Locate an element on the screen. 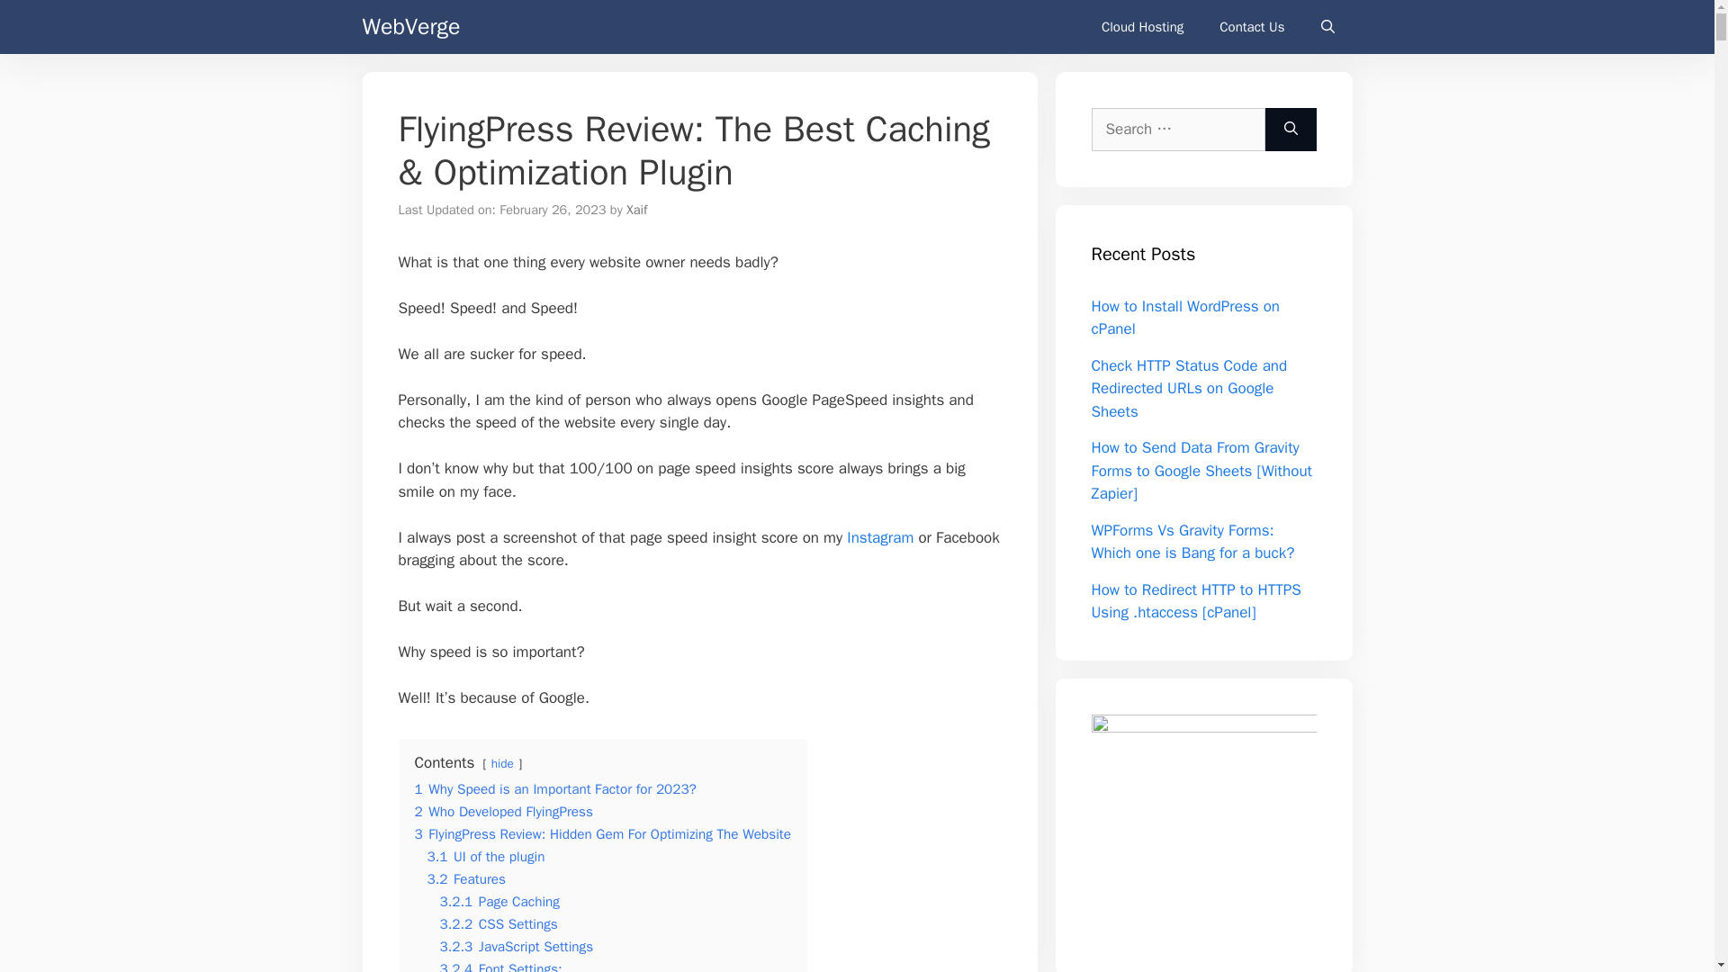 Image resolution: width=1728 pixels, height=972 pixels. 3.1 UI of the plugin is located at coordinates (485, 857).